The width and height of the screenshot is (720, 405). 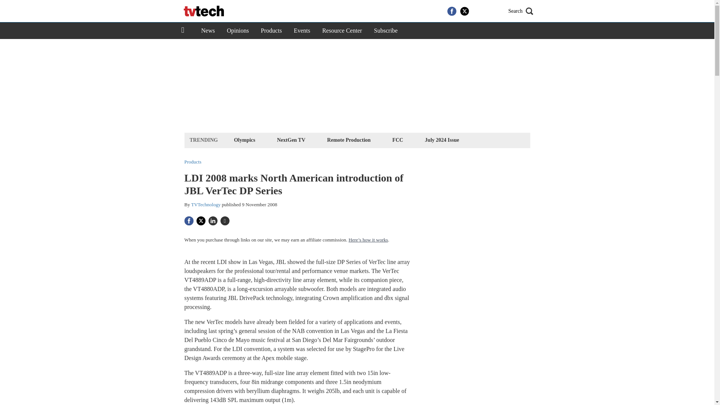 What do you see at coordinates (271, 31) in the screenshot?
I see `Products` at bounding box center [271, 31].